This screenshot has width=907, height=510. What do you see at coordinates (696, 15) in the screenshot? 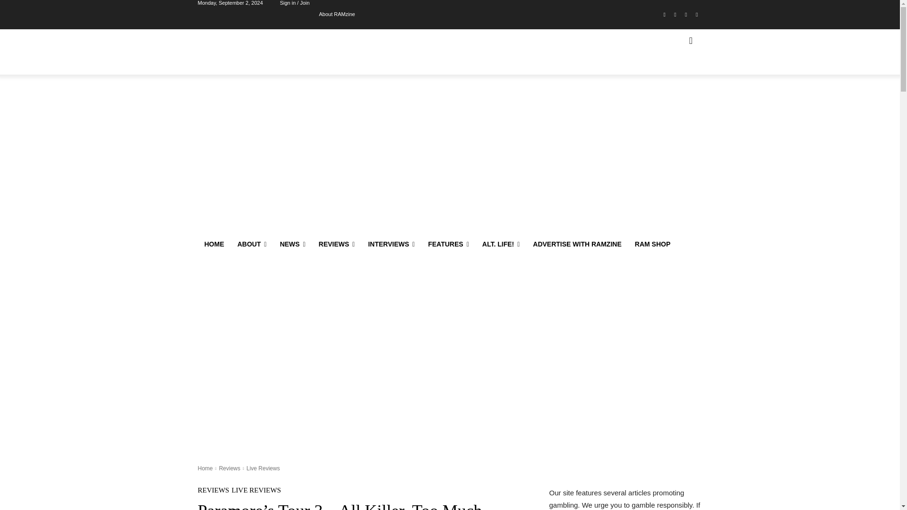
I see `Youtube` at bounding box center [696, 15].